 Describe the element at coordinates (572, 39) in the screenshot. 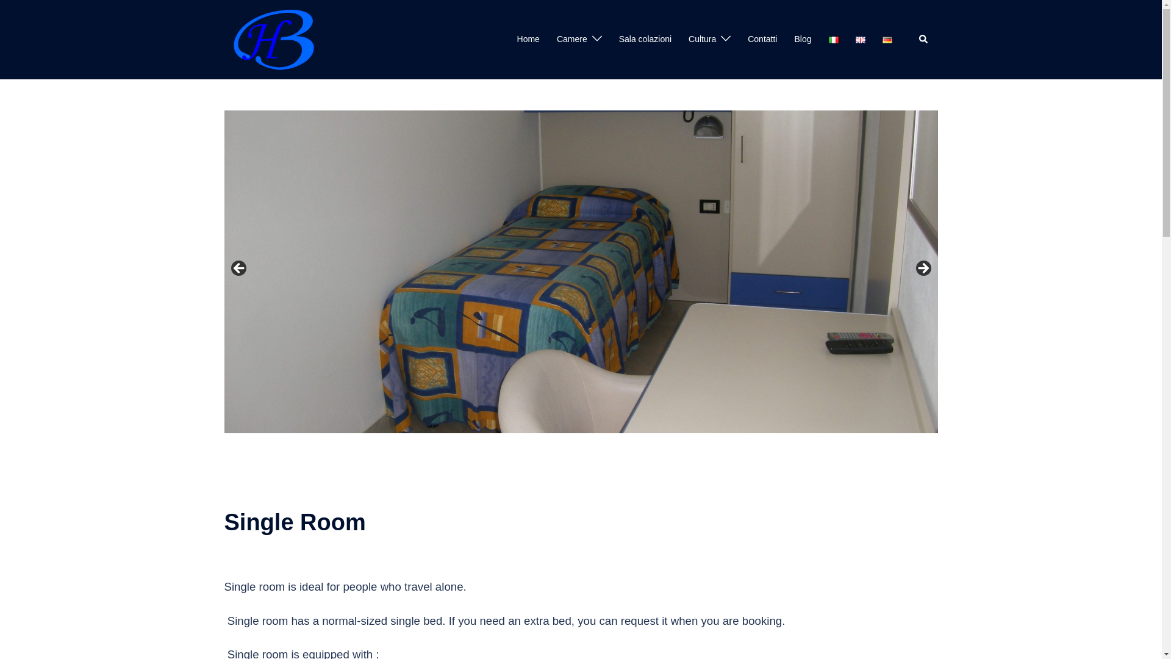

I see `Camere` at that location.